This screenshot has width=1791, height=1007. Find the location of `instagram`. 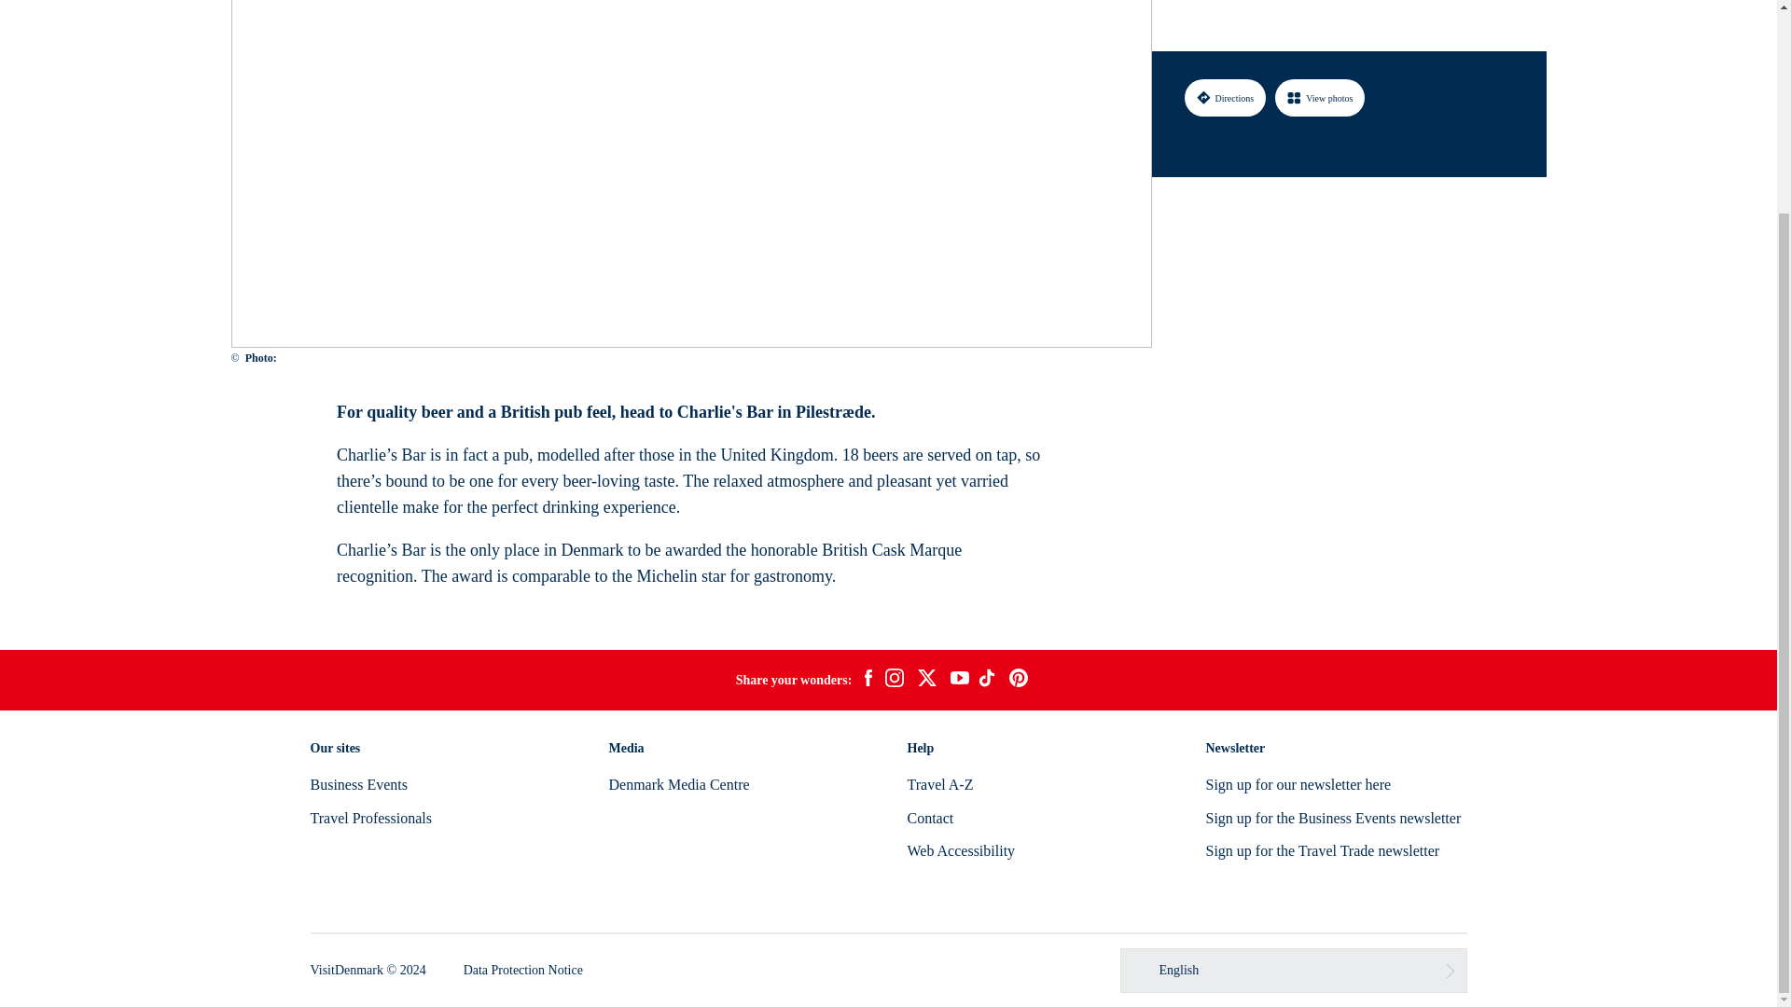

instagram is located at coordinates (894, 681).